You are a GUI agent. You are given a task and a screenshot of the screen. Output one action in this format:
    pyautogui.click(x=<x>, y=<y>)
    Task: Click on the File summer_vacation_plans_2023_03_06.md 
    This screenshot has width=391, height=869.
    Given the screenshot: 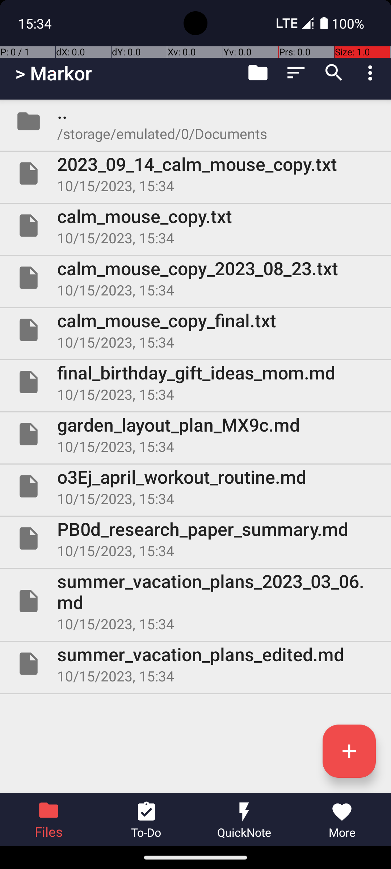 What is the action you would take?
    pyautogui.click(x=195, y=601)
    